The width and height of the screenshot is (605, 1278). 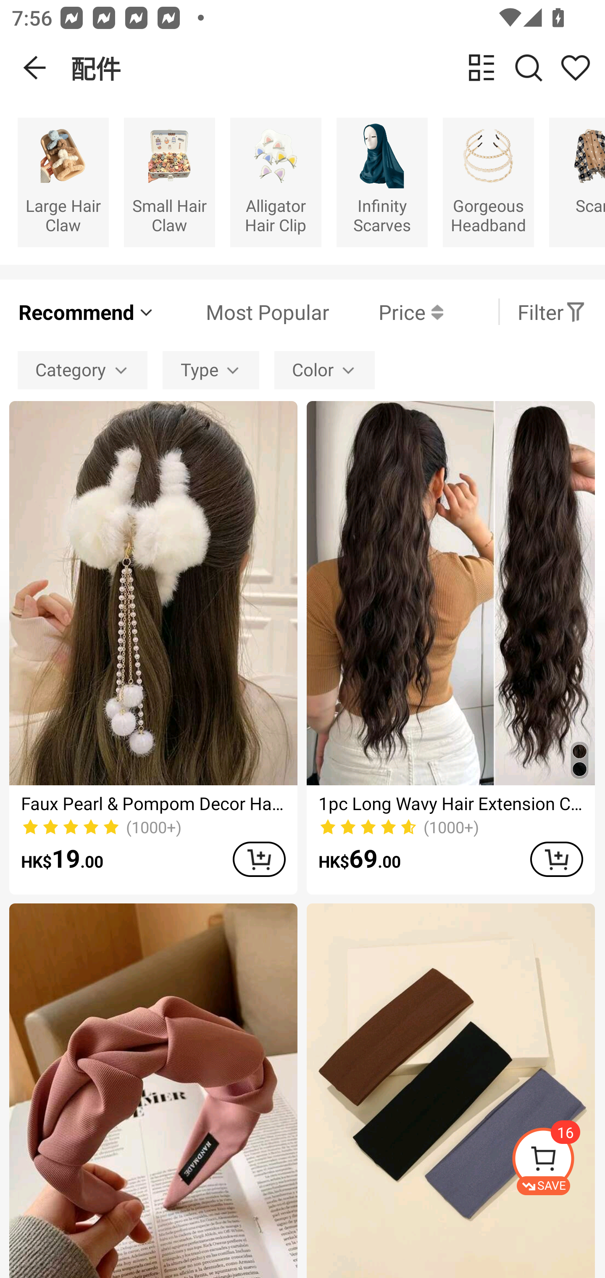 What do you see at coordinates (259, 859) in the screenshot?
I see `ADD TO CART` at bounding box center [259, 859].